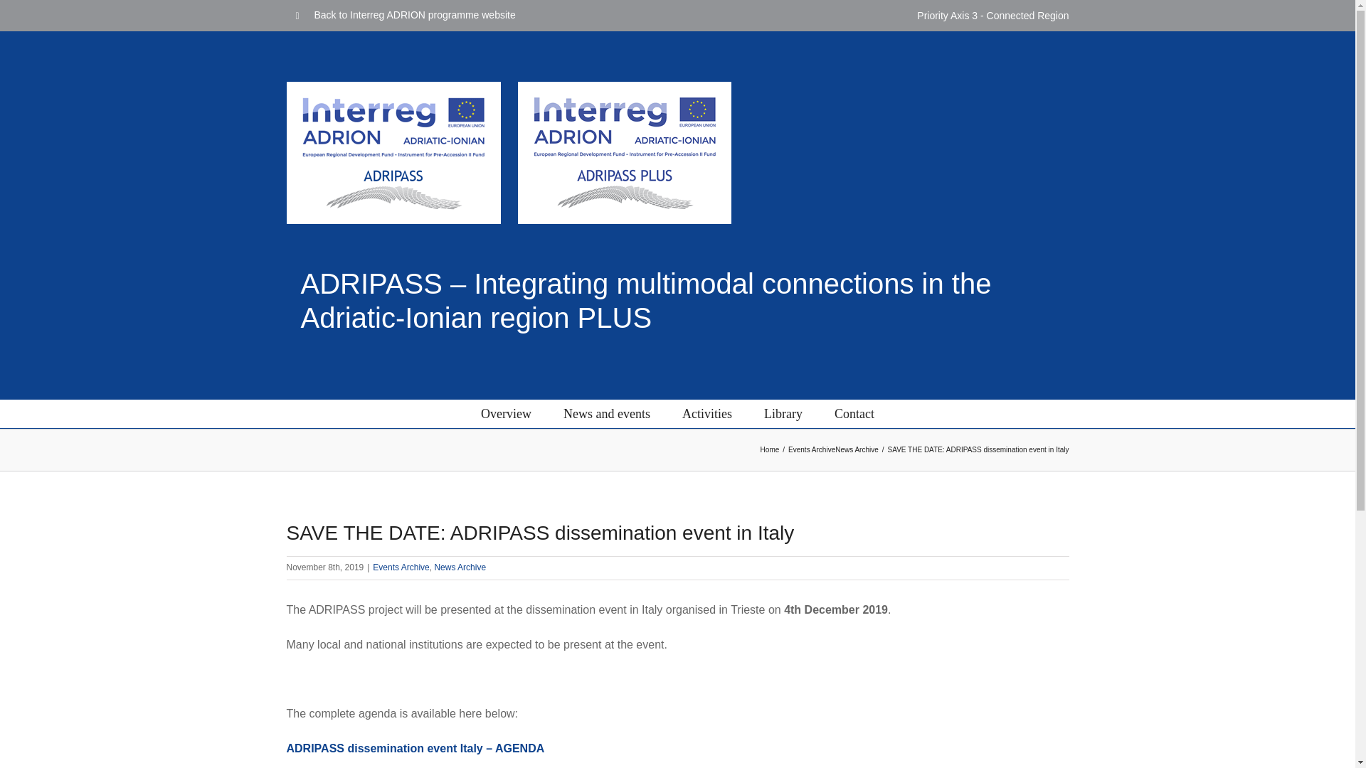 The width and height of the screenshot is (1366, 768). Describe the element at coordinates (460, 567) in the screenshot. I see `News Archive` at that location.